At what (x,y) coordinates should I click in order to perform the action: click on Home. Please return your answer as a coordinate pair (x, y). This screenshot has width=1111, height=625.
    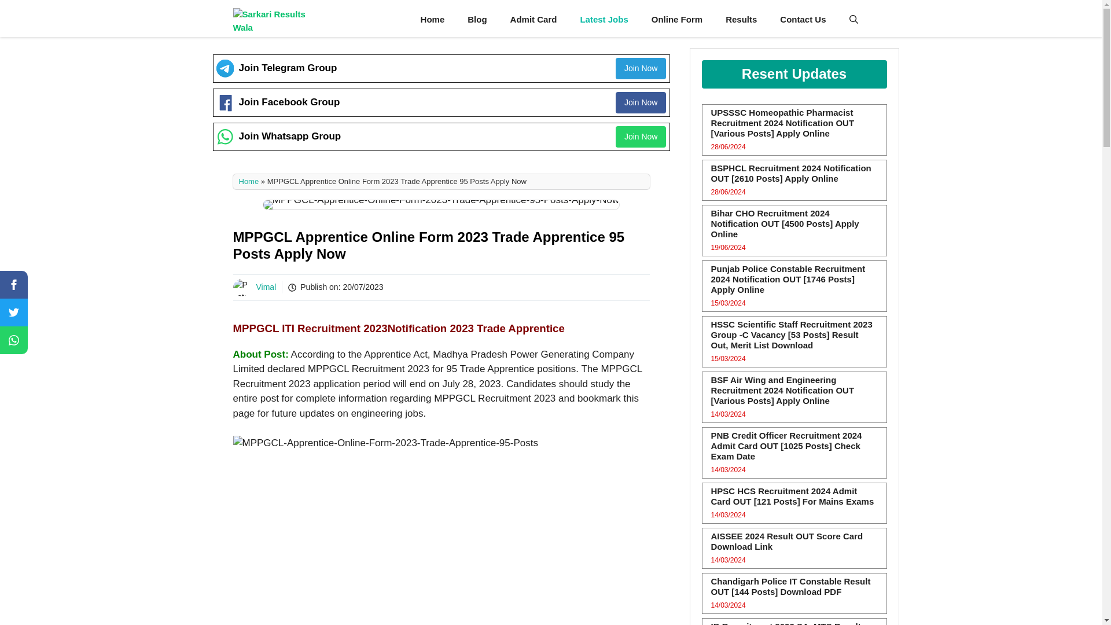
    Looking at the image, I should click on (433, 20).